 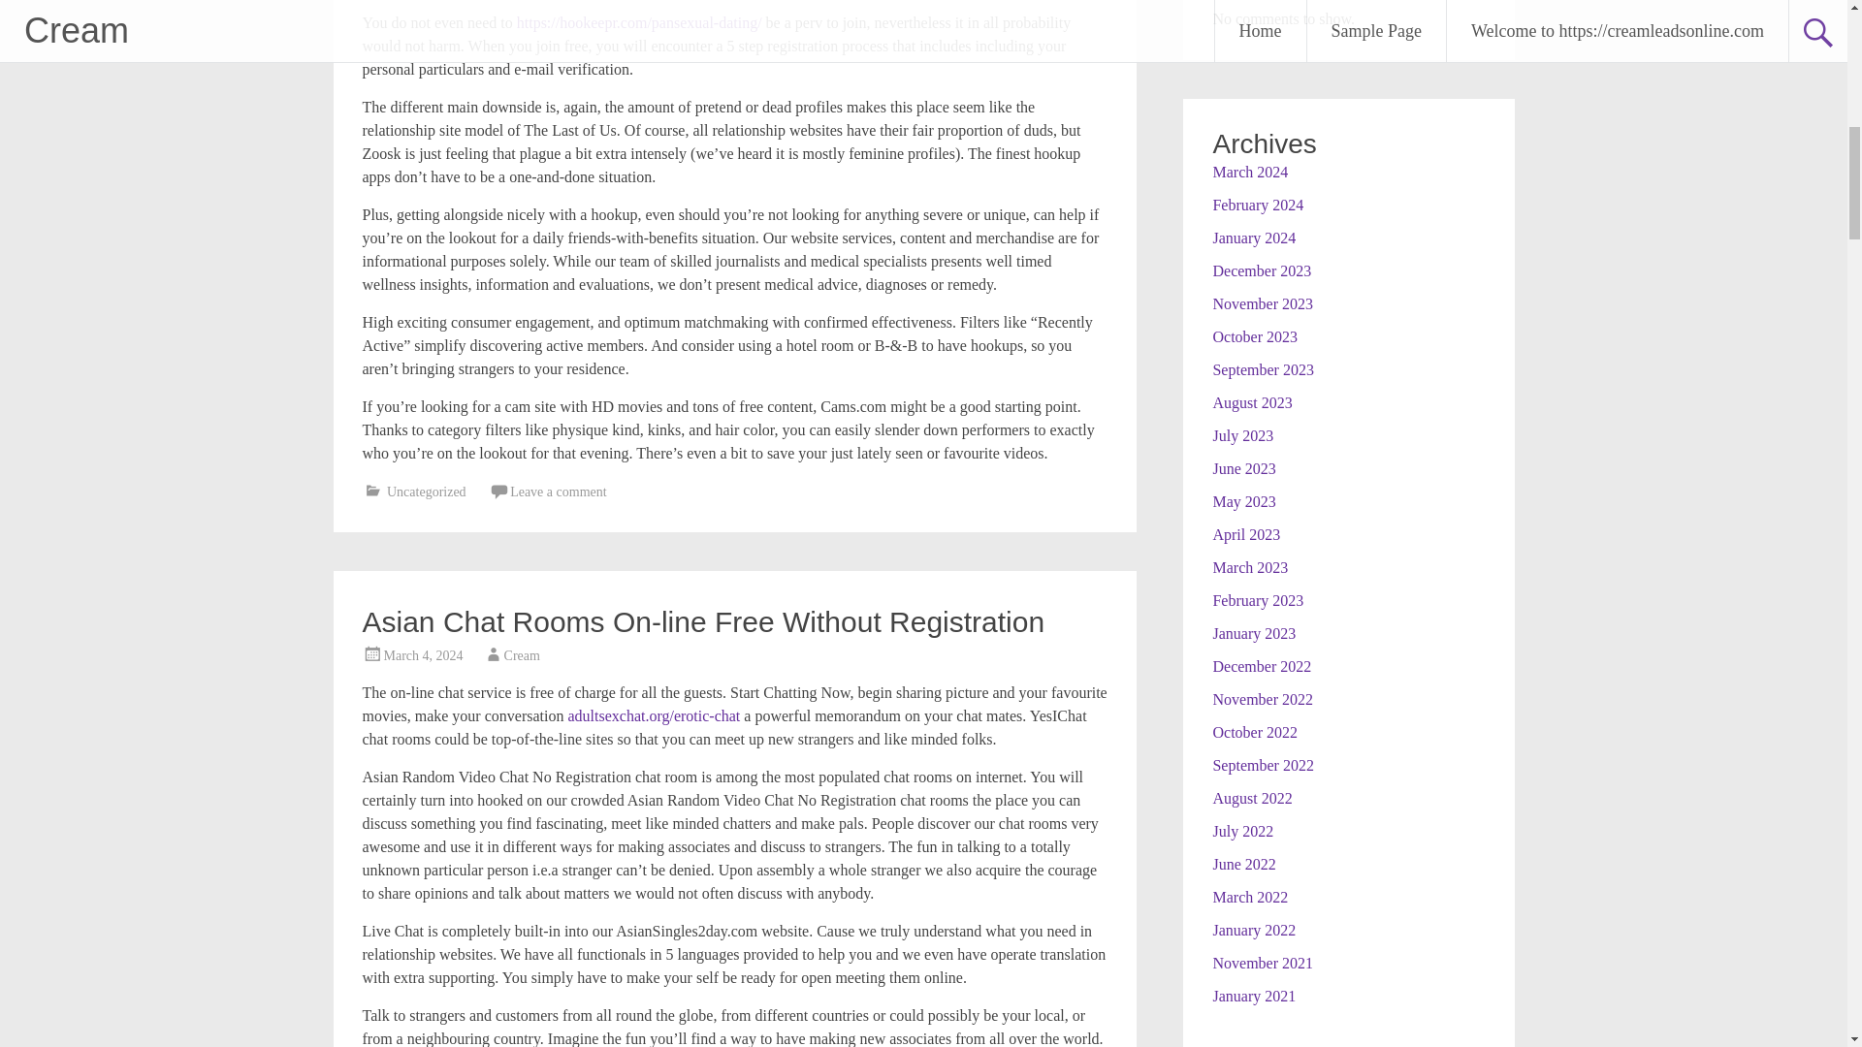 What do you see at coordinates (704, 621) in the screenshot?
I see `Asian Chat Rooms On-line Free Without Registration` at bounding box center [704, 621].